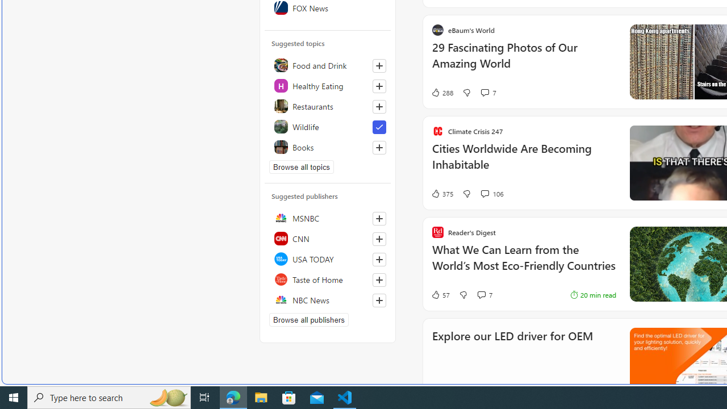 The width and height of the screenshot is (727, 409). I want to click on 375 Like, so click(442, 193).